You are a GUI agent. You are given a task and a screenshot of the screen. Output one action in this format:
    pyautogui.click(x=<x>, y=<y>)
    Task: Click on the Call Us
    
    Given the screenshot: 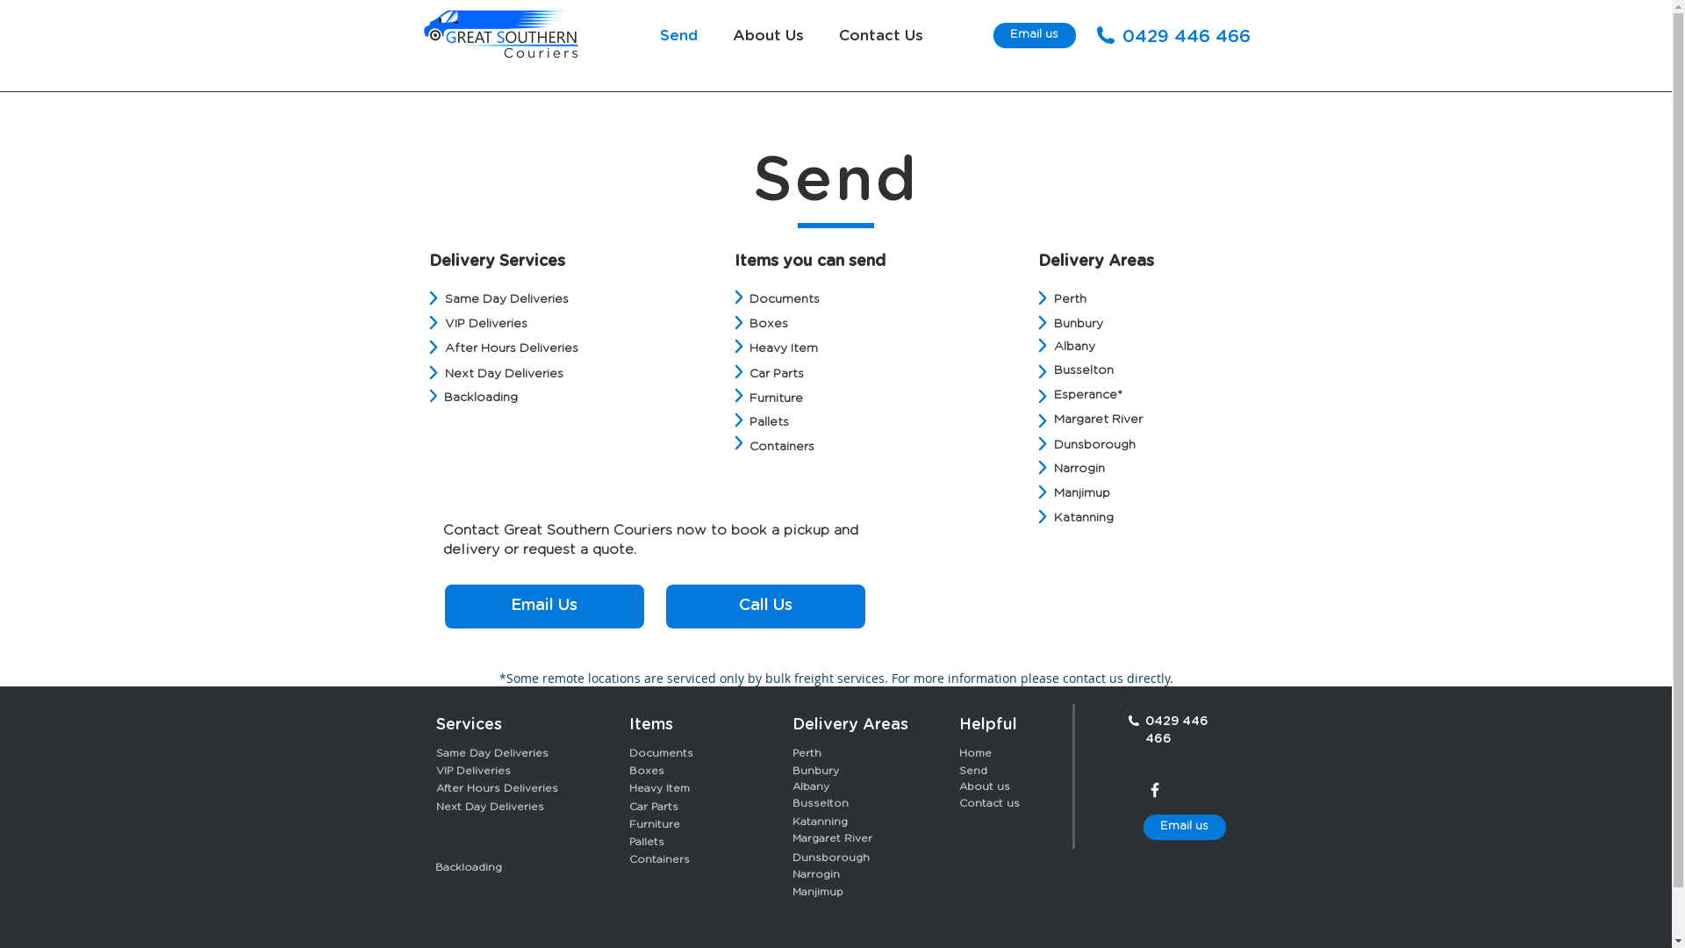 What is the action you would take?
    pyautogui.click(x=765, y=607)
    